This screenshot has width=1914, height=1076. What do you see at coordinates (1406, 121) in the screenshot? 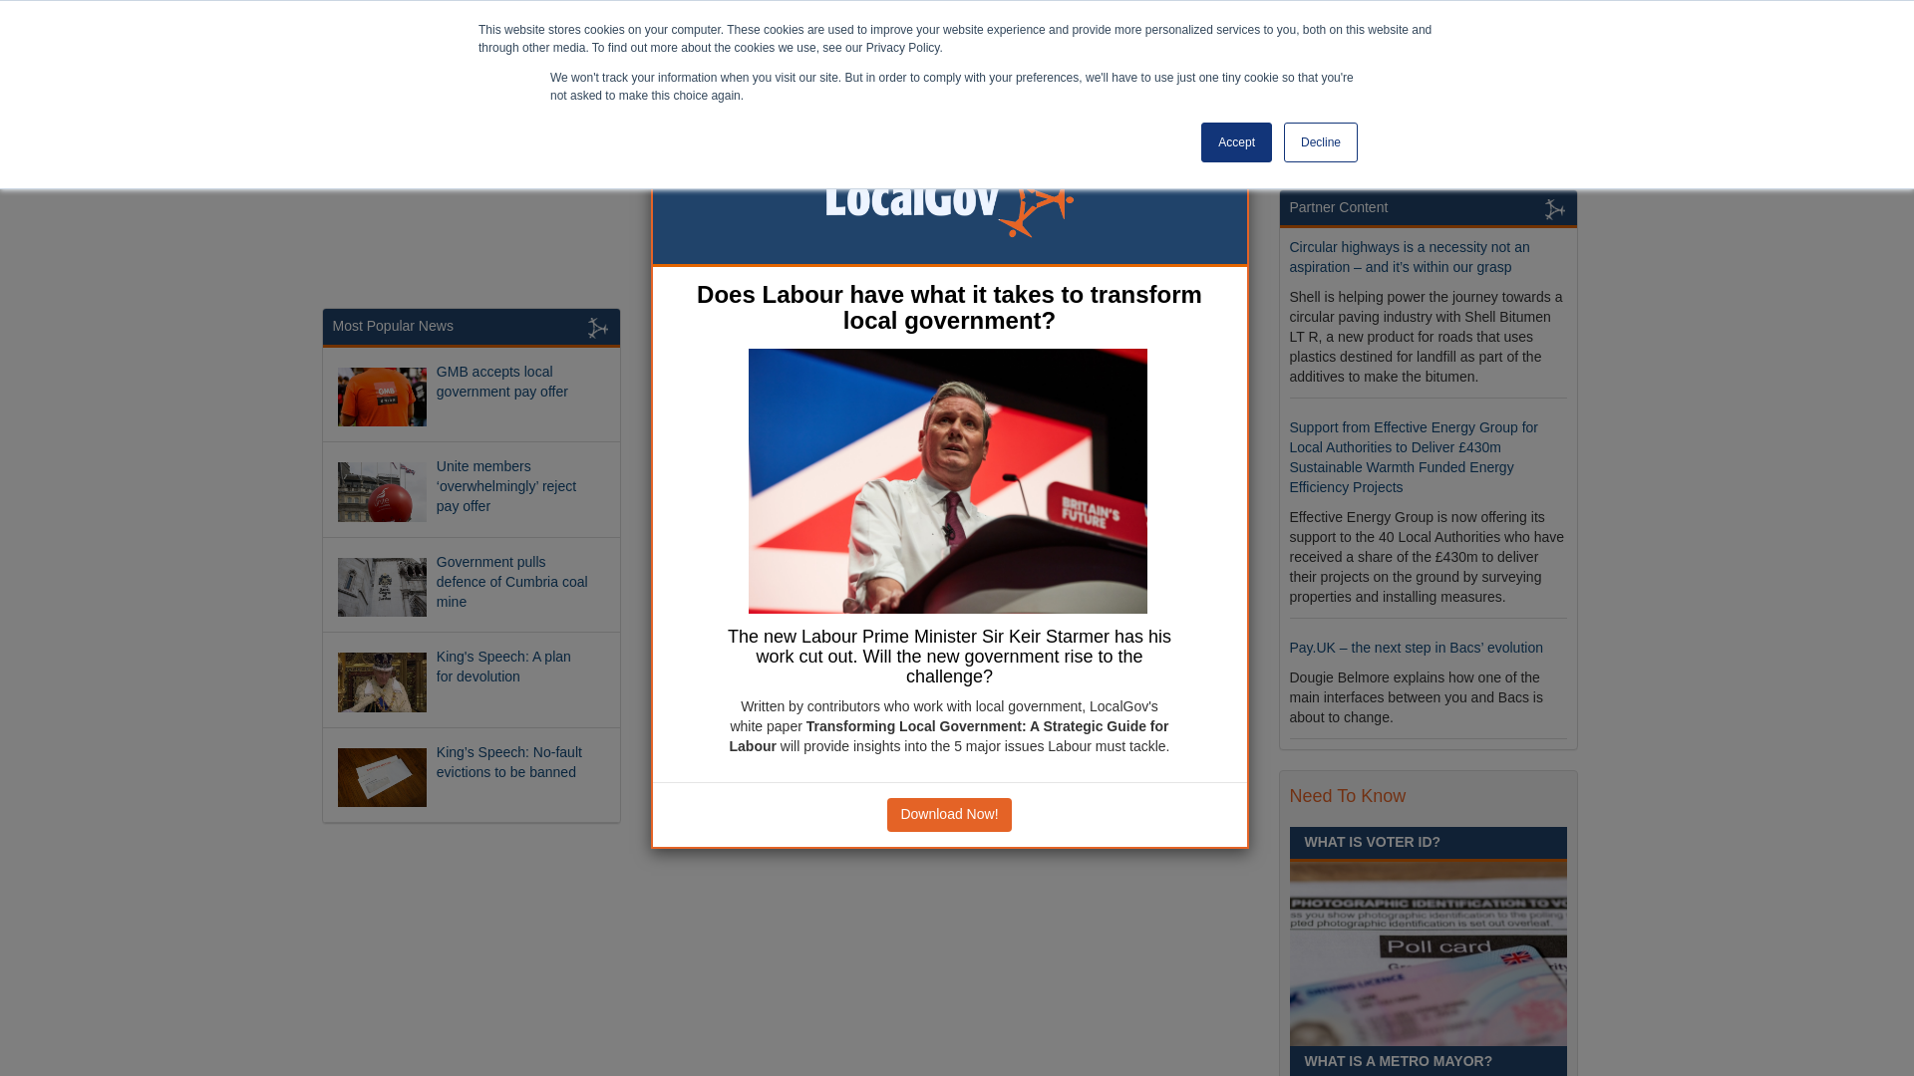
I see ` Senior Temporary Accommodation Officer` at bounding box center [1406, 121].